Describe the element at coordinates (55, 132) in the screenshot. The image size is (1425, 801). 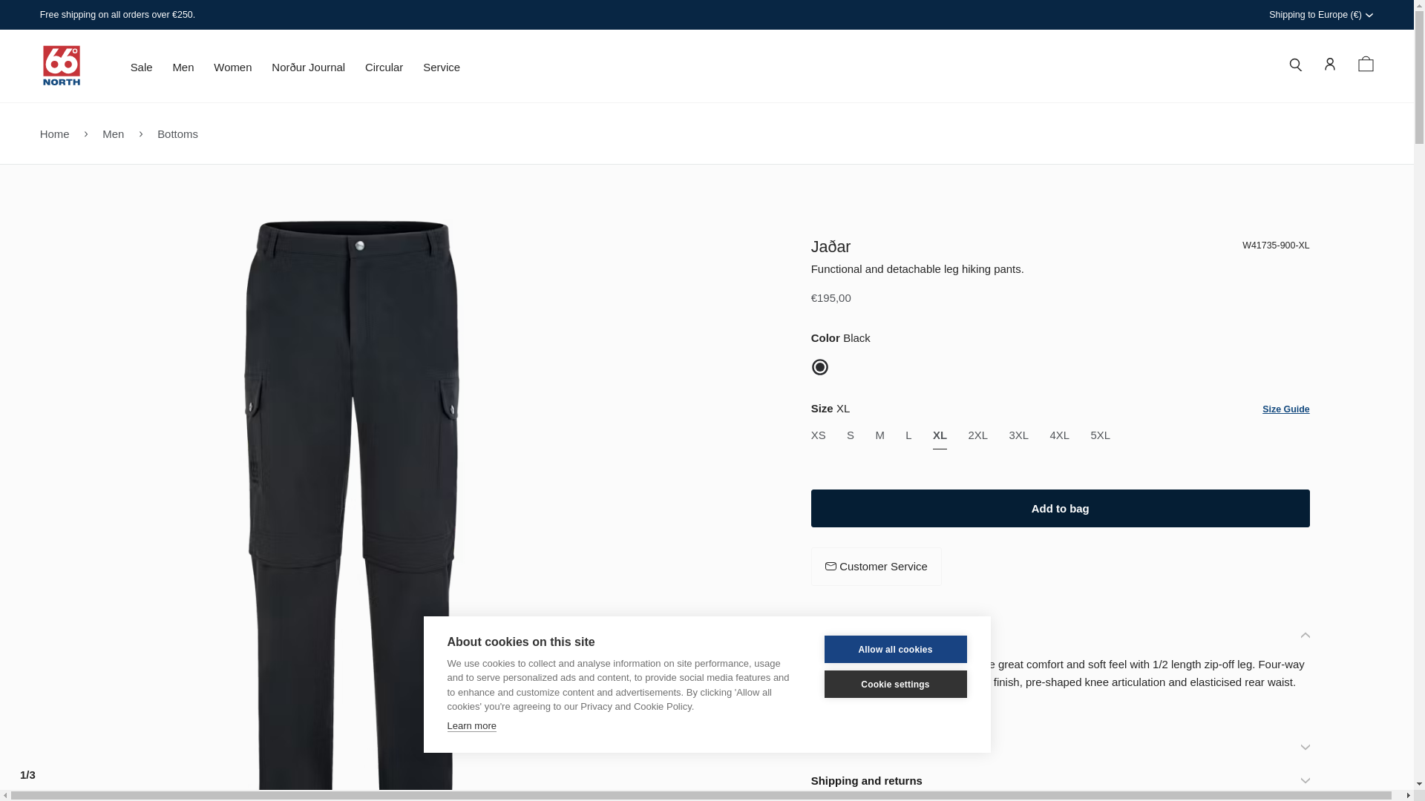
I see `Home` at that location.